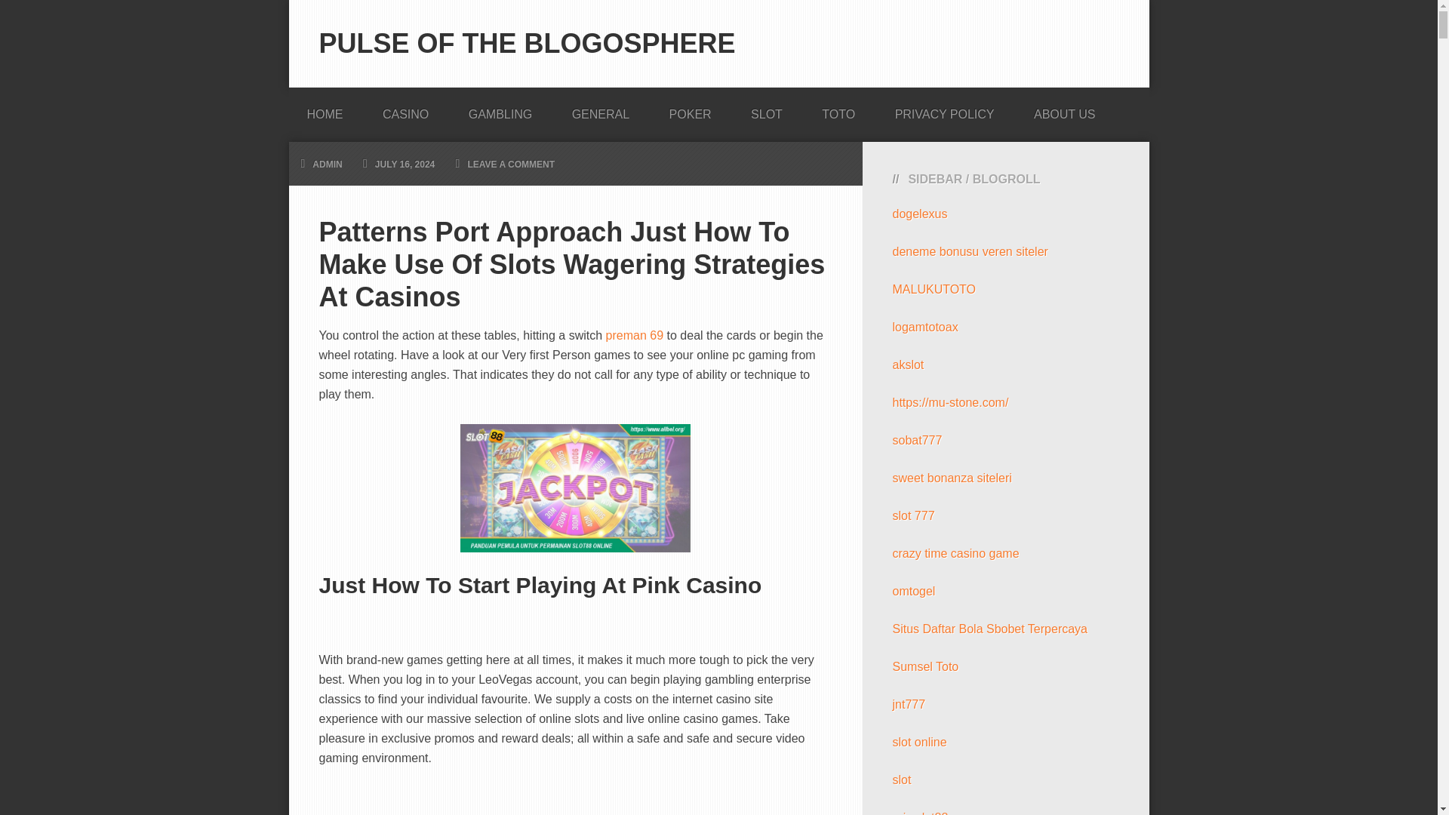 Image resolution: width=1449 pixels, height=815 pixels. Describe the element at coordinates (527, 42) in the screenshot. I see `PULSE OF THE BLOGOSPHERE` at that location.